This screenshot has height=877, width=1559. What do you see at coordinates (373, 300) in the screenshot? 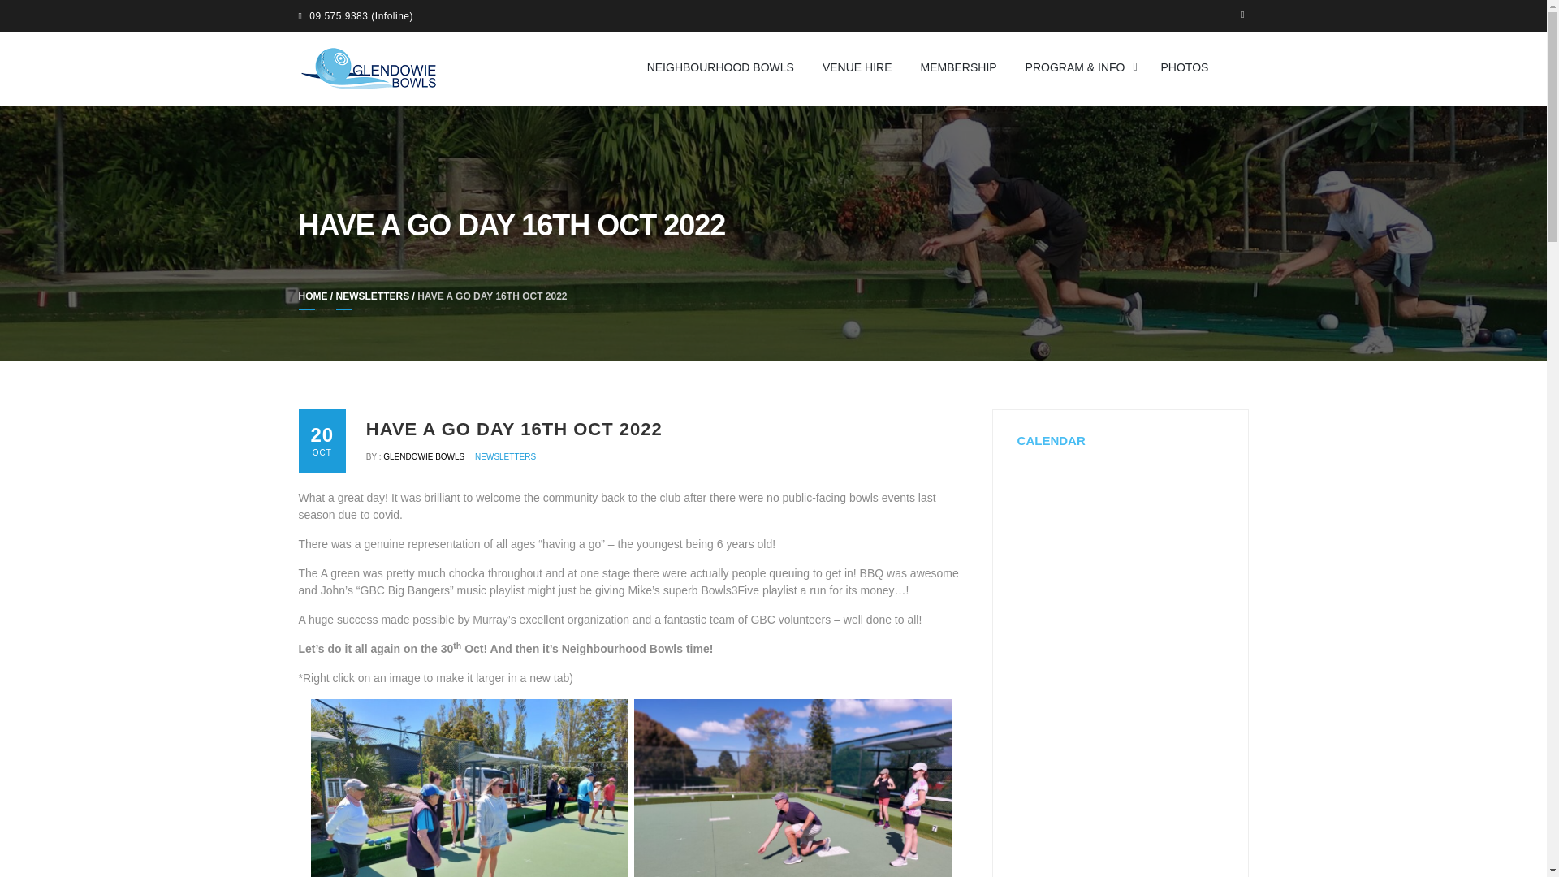
I see `NEWSLETTERS` at bounding box center [373, 300].